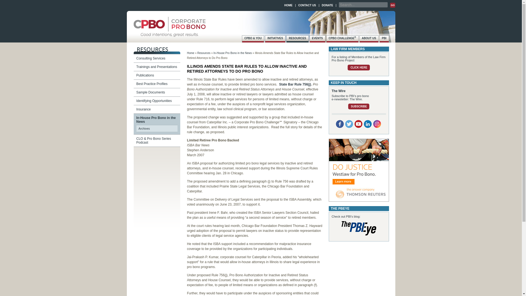 The width and height of the screenshot is (526, 296). Describe the element at coordinates (392, 5) in the screenshot. I see `Go` at that location.